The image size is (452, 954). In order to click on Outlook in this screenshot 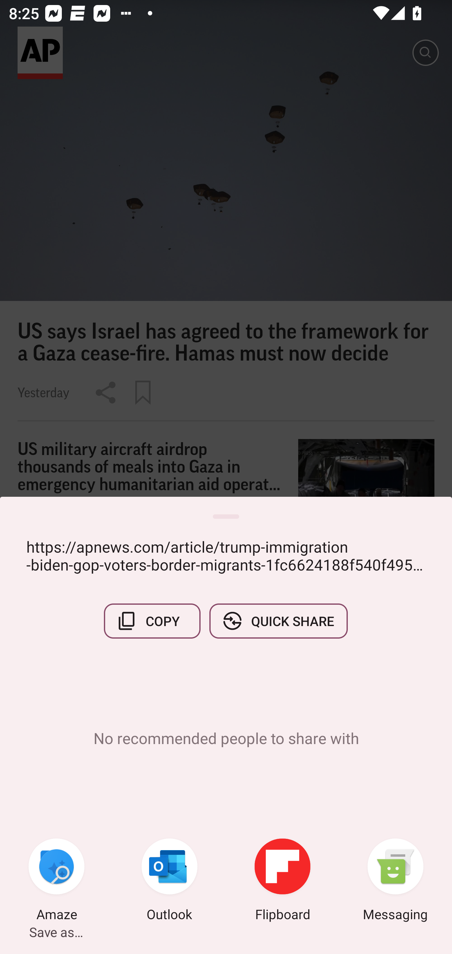, I will do `click(169, 881)`.